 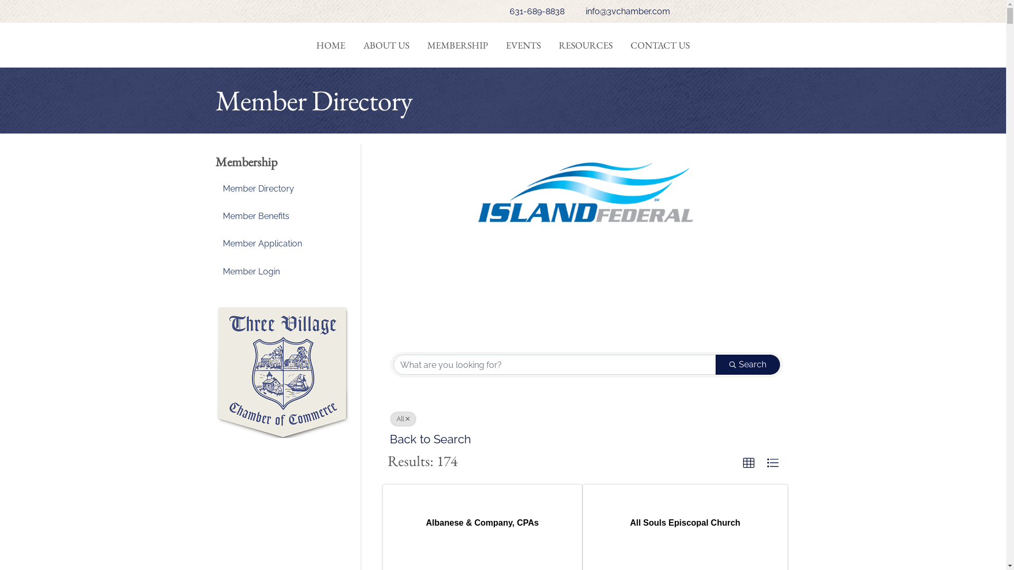 I want to click on List View, so click(x=773, y=463).